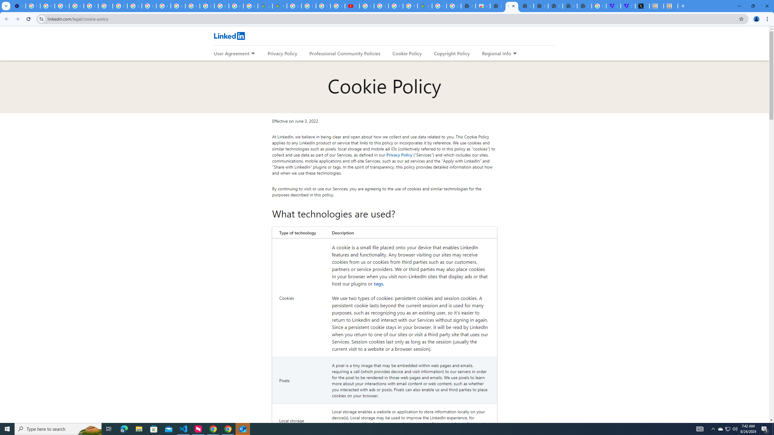 This screenshot has width=774, height=435. What do you see at coordinates (657, 6) in the screenshot?
I see `MILEY CYRUS.` at bounding box center [657, 6].